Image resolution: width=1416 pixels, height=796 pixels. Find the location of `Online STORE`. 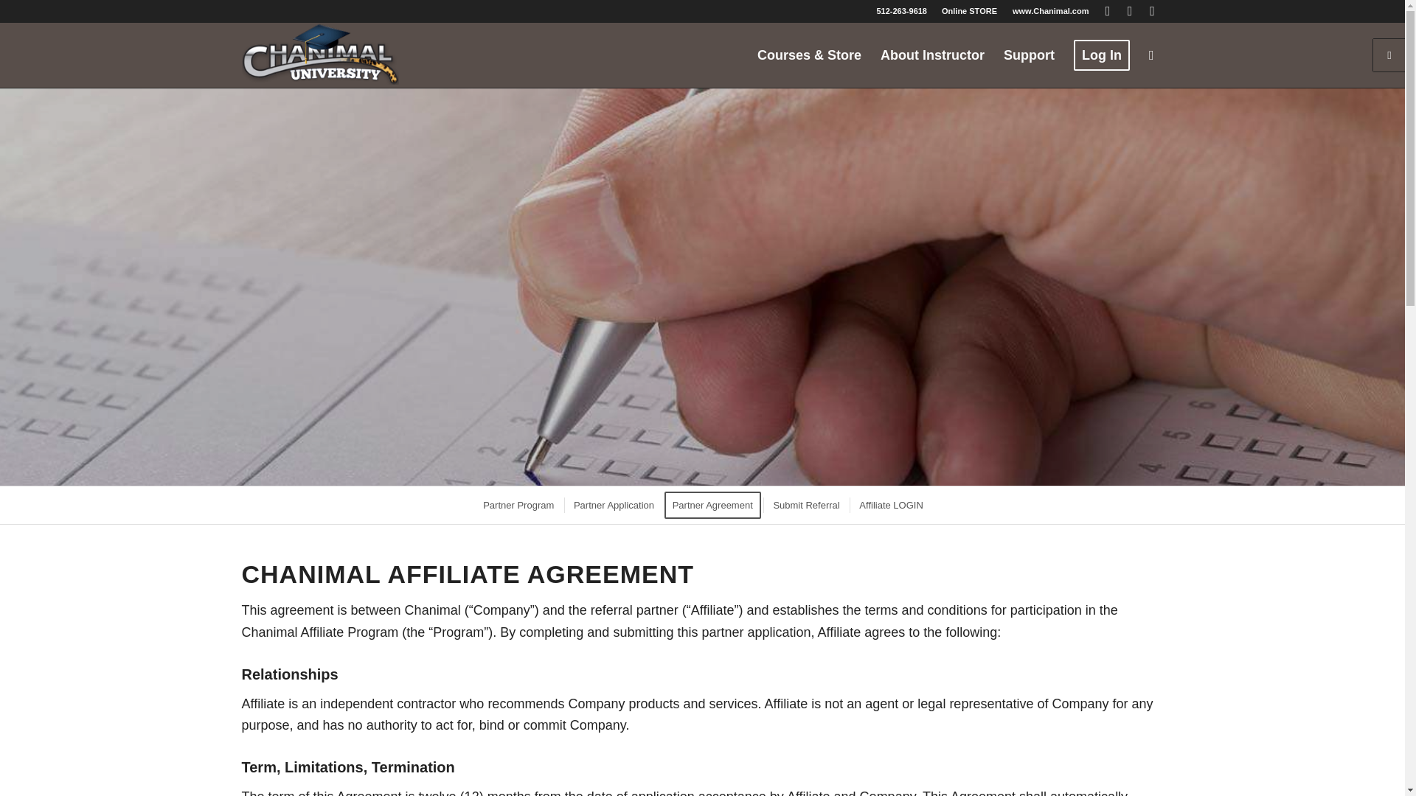

Online STORE is located at coordinates (969, 11).